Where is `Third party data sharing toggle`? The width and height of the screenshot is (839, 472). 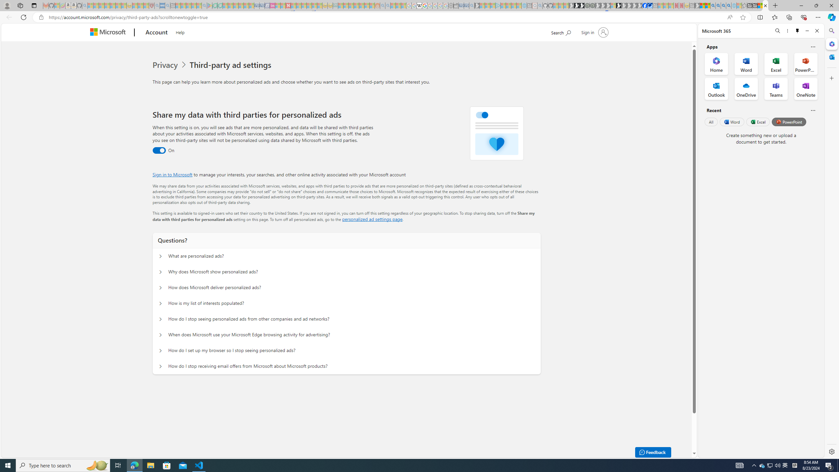 Third party data sharing toggle is located at coordinates (159, 150).